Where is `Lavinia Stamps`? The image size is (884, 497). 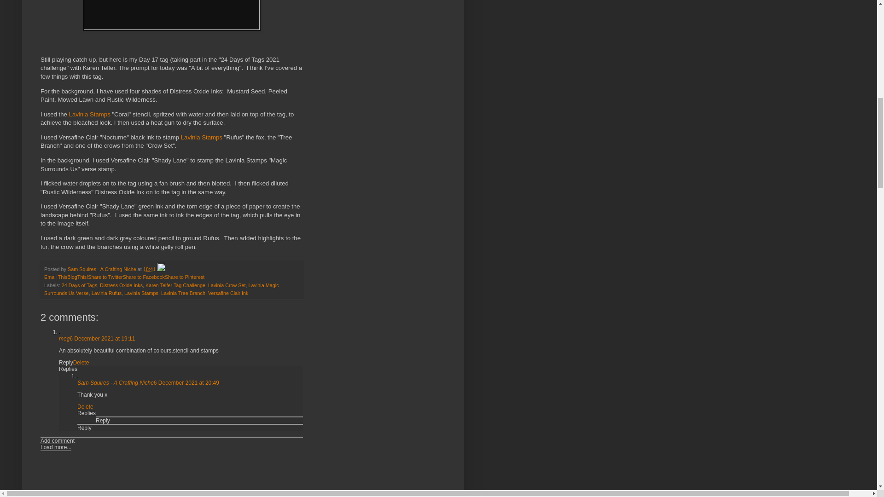
Lavinia Stamps is located at coordinates (202, 137).